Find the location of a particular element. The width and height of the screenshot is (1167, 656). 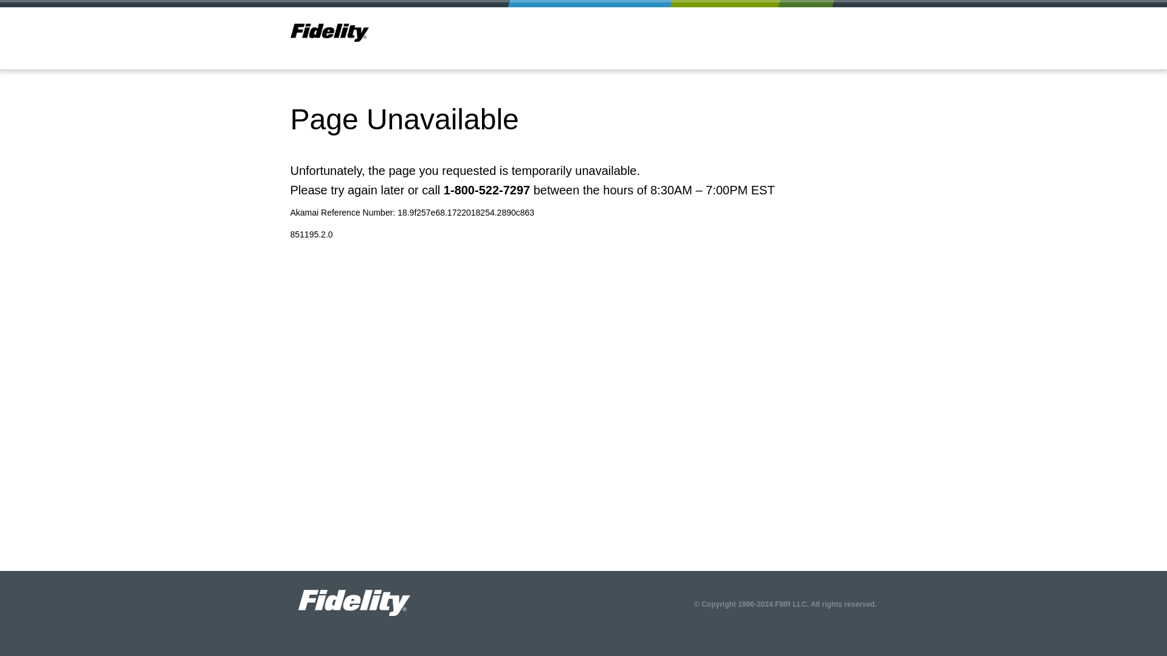

1-800-522-7297 is located at coordinates (486, 190).